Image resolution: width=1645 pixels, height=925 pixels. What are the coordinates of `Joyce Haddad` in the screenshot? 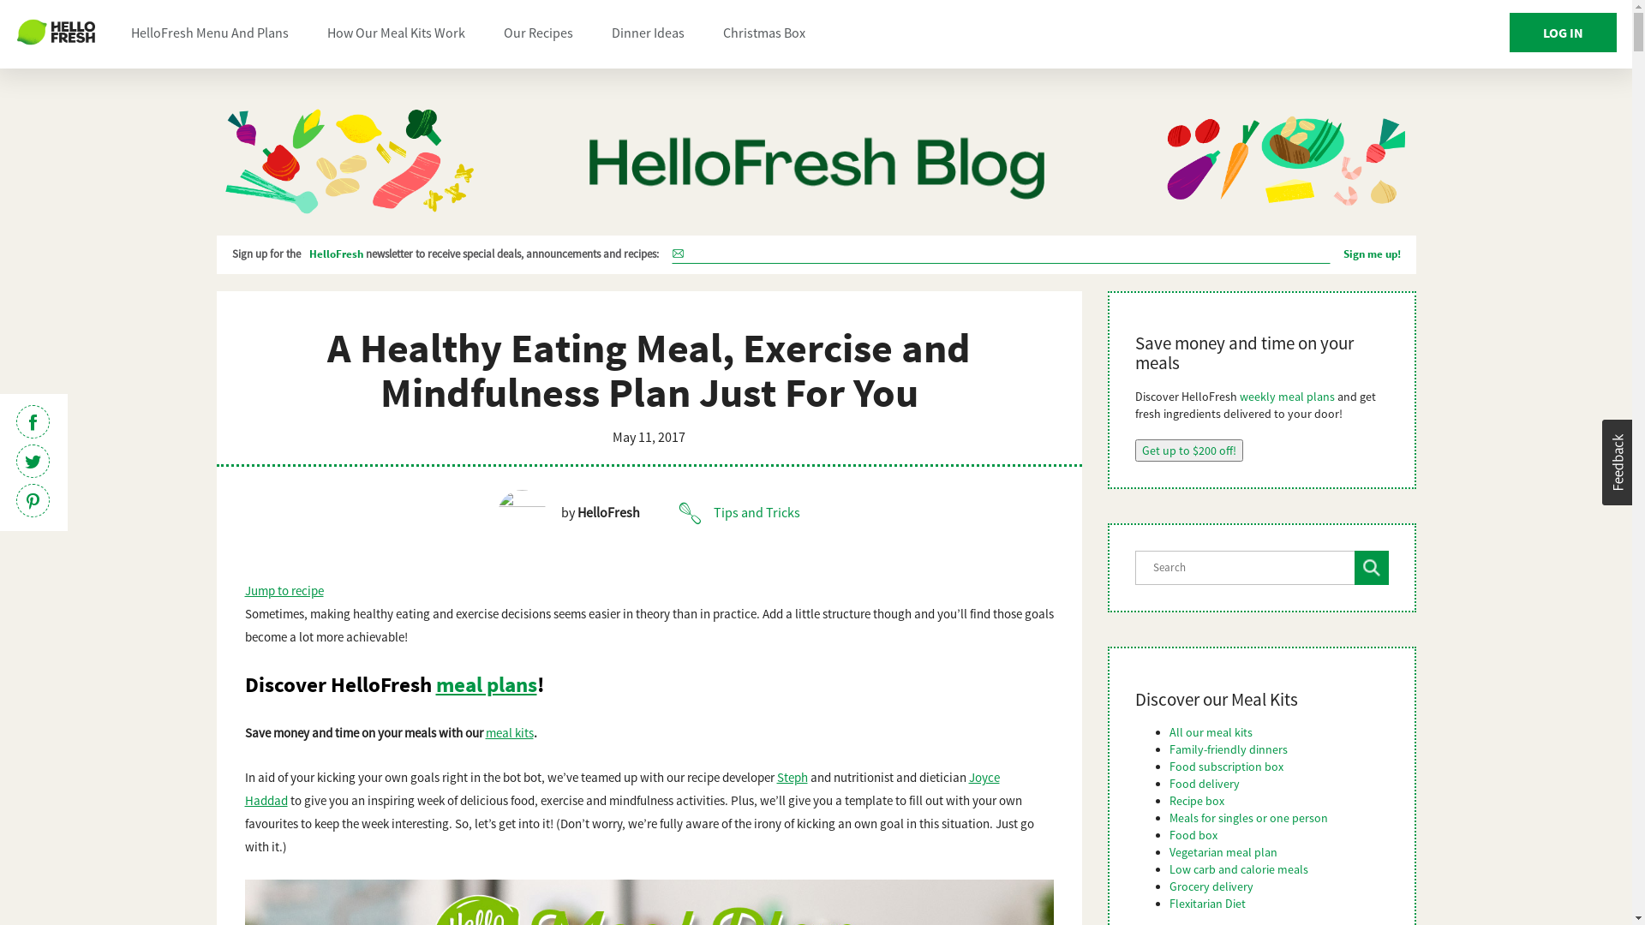 It's located at (622, 789).